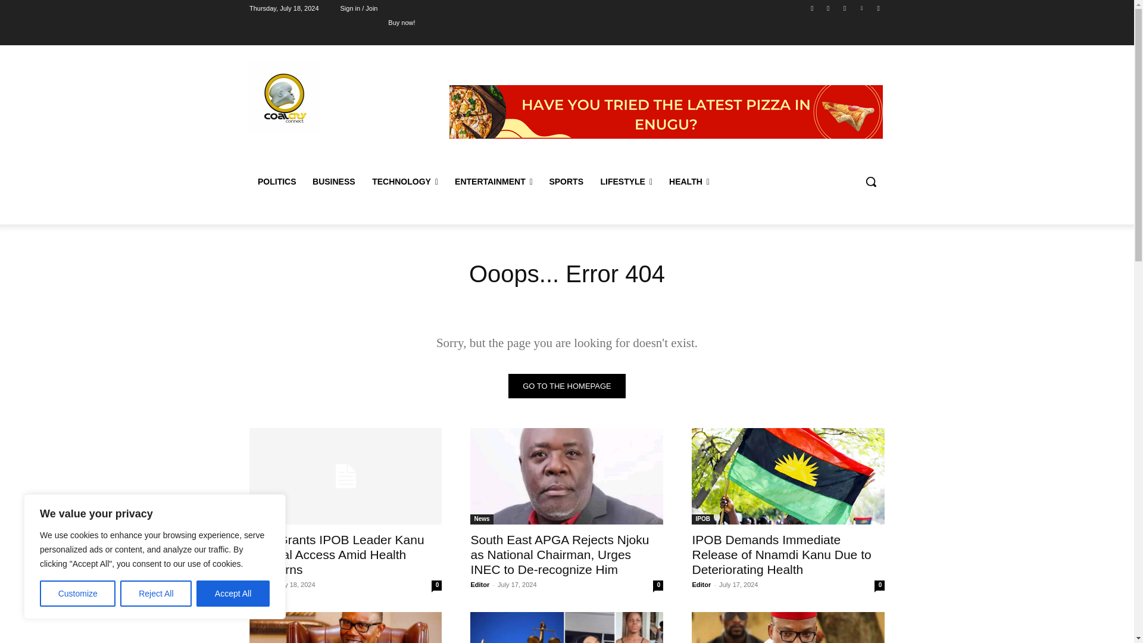 The image size is (1143, 643). Describe the element at coordinates (877, 8) in the screenshot. I see `Youtube` at that location.